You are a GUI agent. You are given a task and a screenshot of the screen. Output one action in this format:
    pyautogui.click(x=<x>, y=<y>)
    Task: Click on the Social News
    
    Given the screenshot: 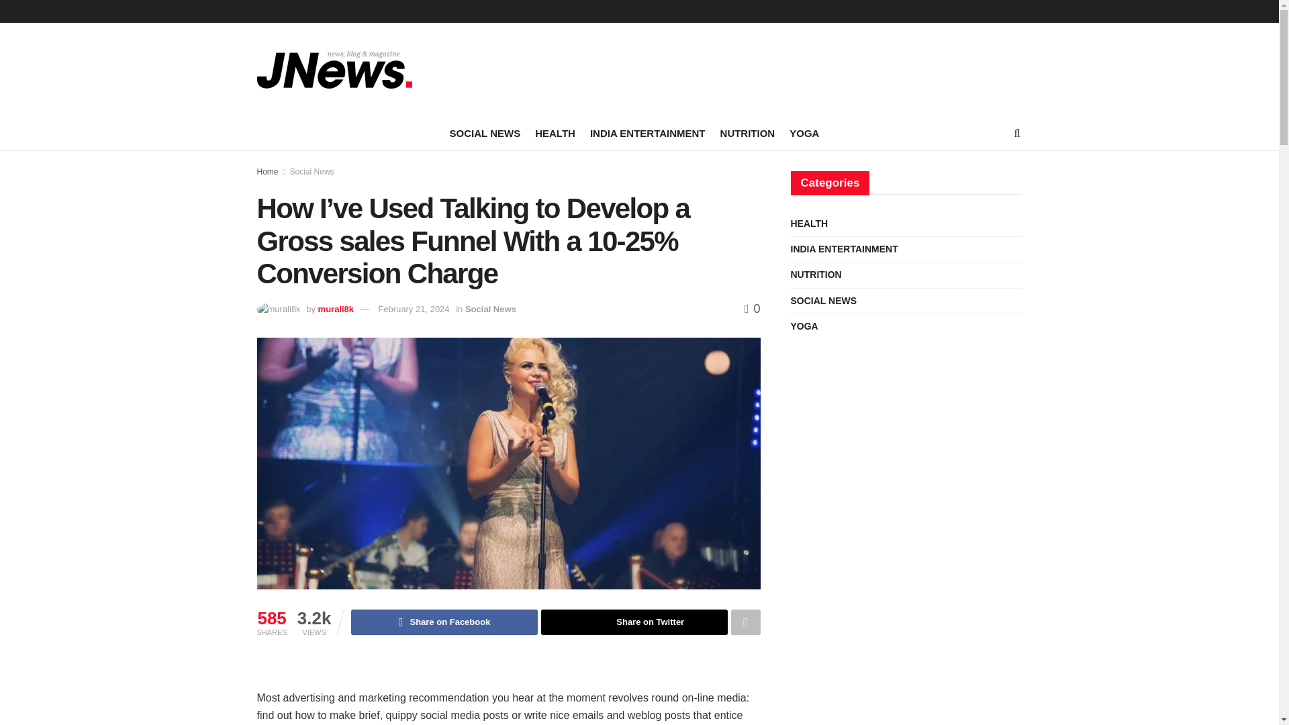 What is the action you would take?
    pyautogui.click(x=312, y=172)
    